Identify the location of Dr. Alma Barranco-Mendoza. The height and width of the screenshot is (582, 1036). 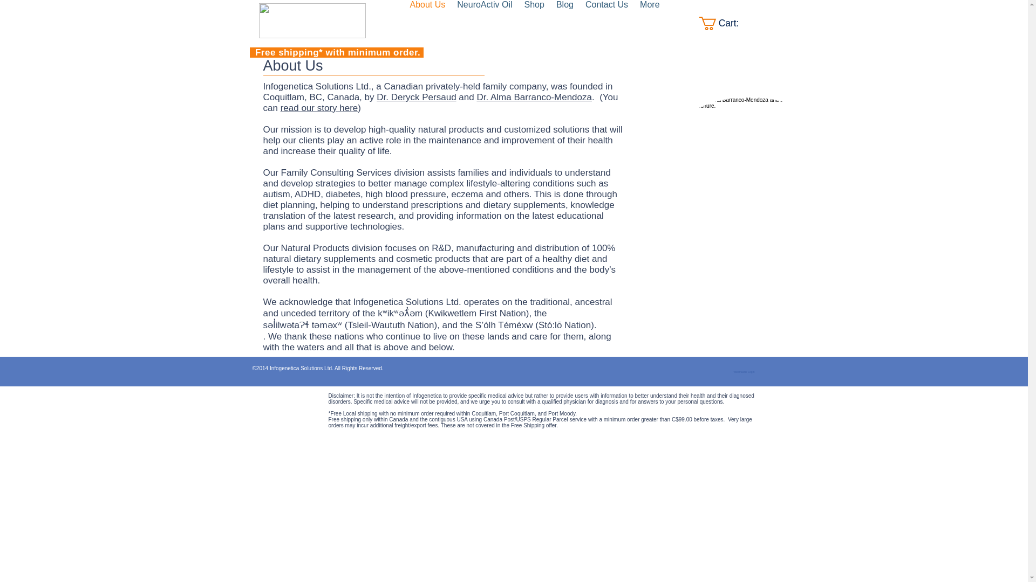
(534, 97).